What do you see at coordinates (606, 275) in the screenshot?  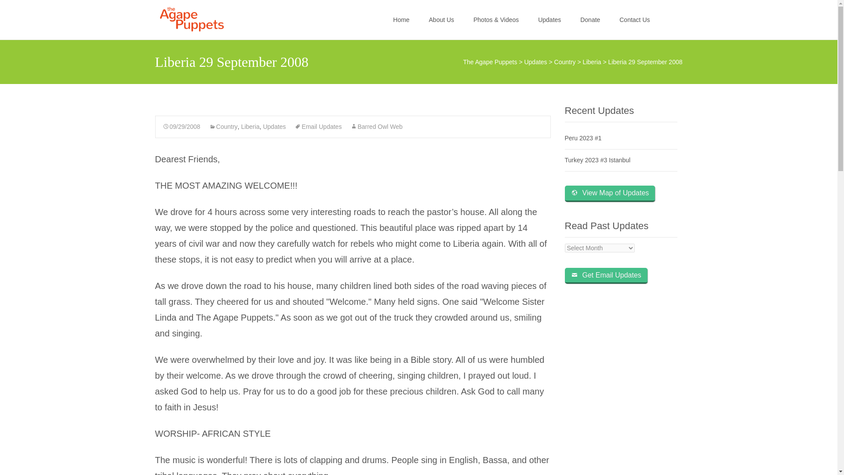 I see `Get Email Updates` at bounding box center [606, 275].